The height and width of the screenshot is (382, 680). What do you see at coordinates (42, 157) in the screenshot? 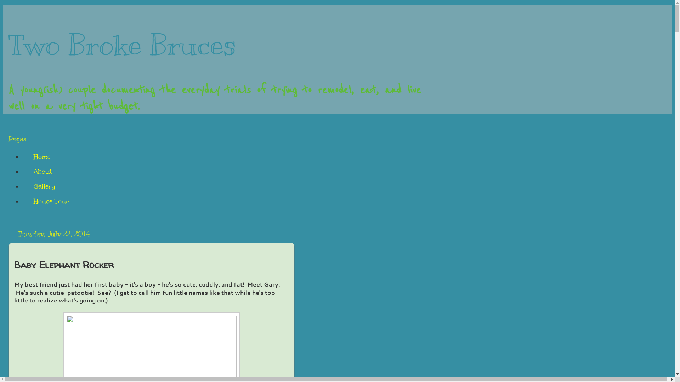
I see `Home` at bounding box center [42, 157].